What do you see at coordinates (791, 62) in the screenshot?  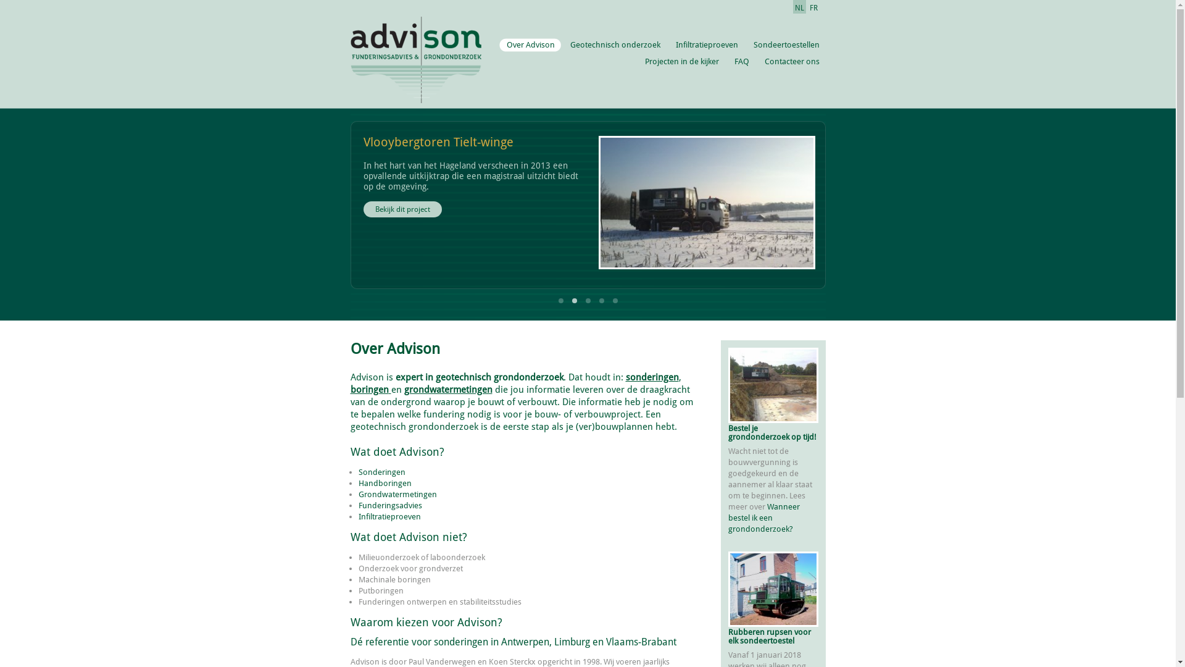 I see `Contacteer ons` at bounding box center [791, 62].